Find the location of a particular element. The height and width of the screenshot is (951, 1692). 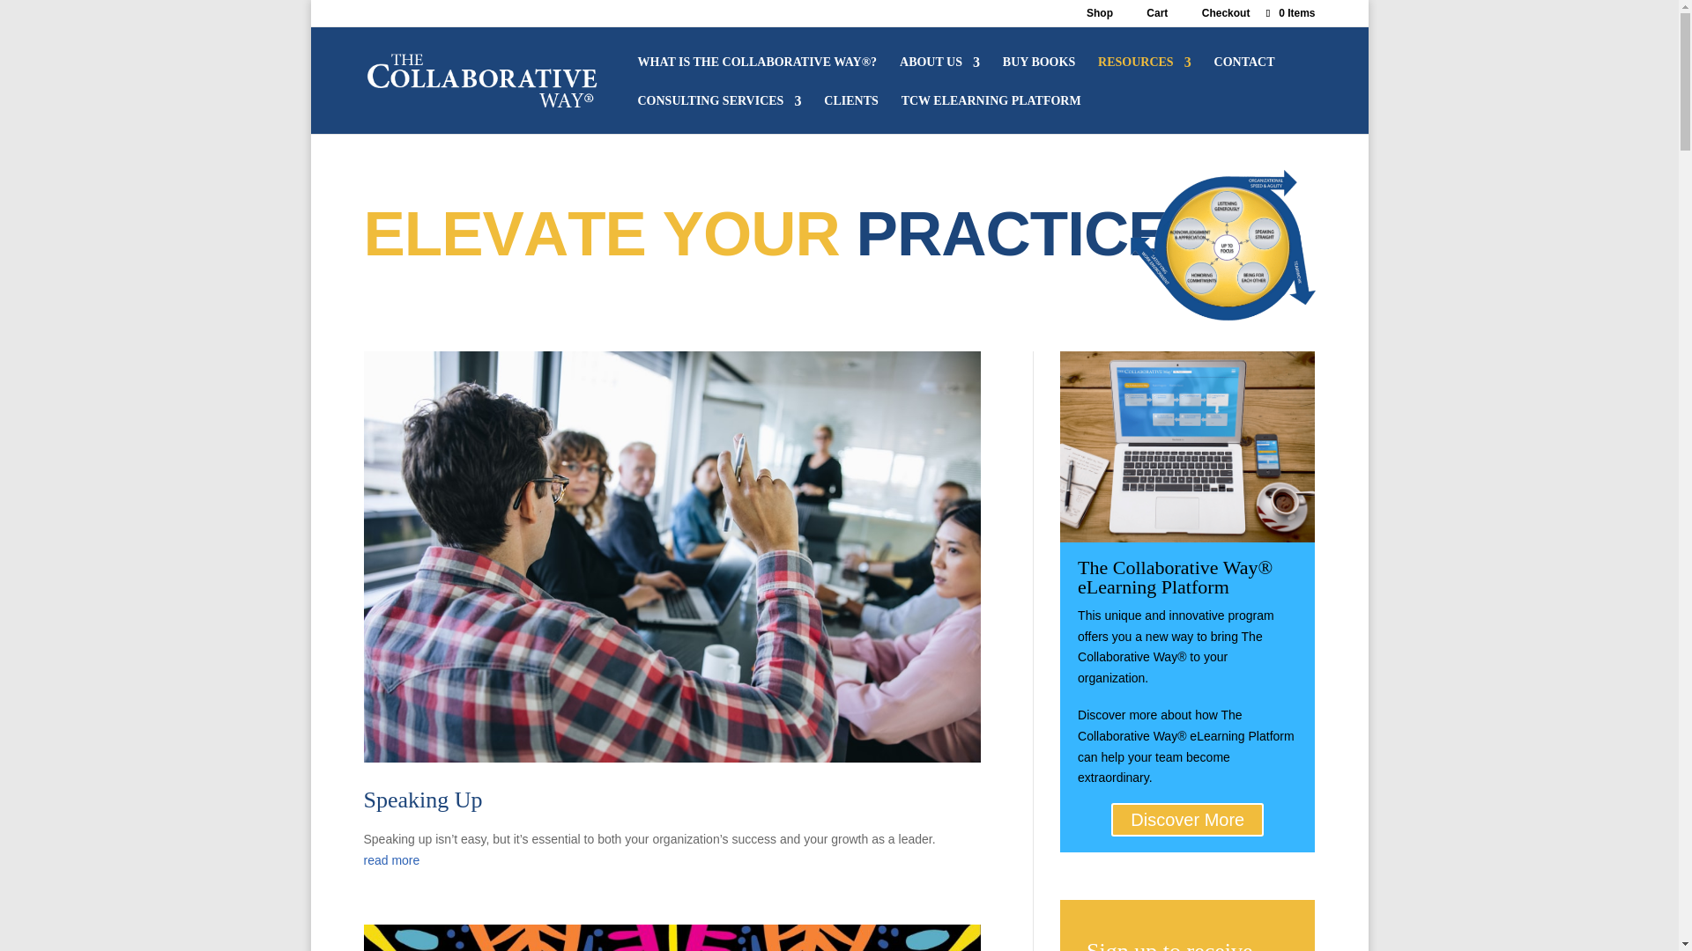

CONTACT is located at coordinates (1244, 66).